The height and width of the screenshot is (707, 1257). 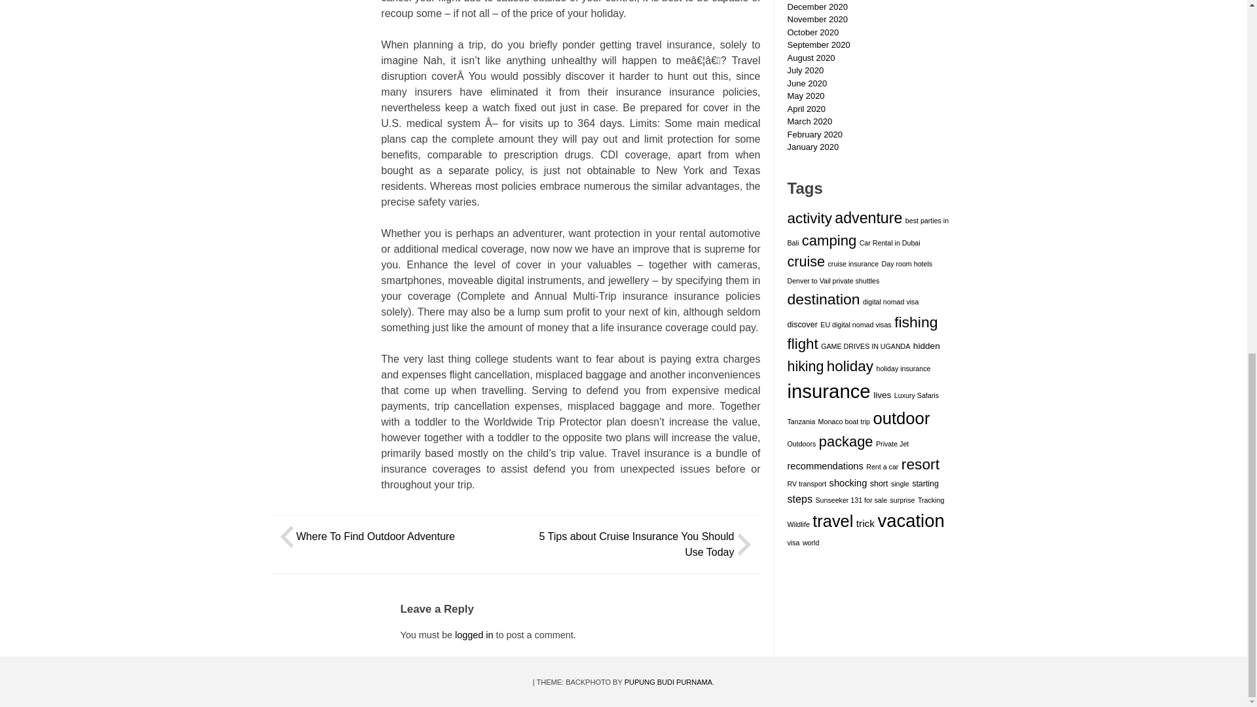 I want to click on logged in, so click(x=474, y=635).